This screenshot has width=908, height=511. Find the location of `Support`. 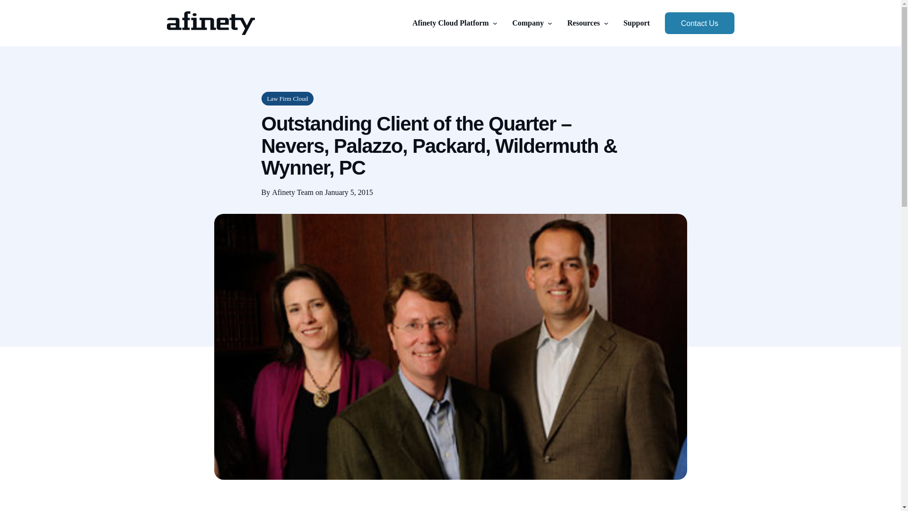

Support is located at coordinates (637, 23).